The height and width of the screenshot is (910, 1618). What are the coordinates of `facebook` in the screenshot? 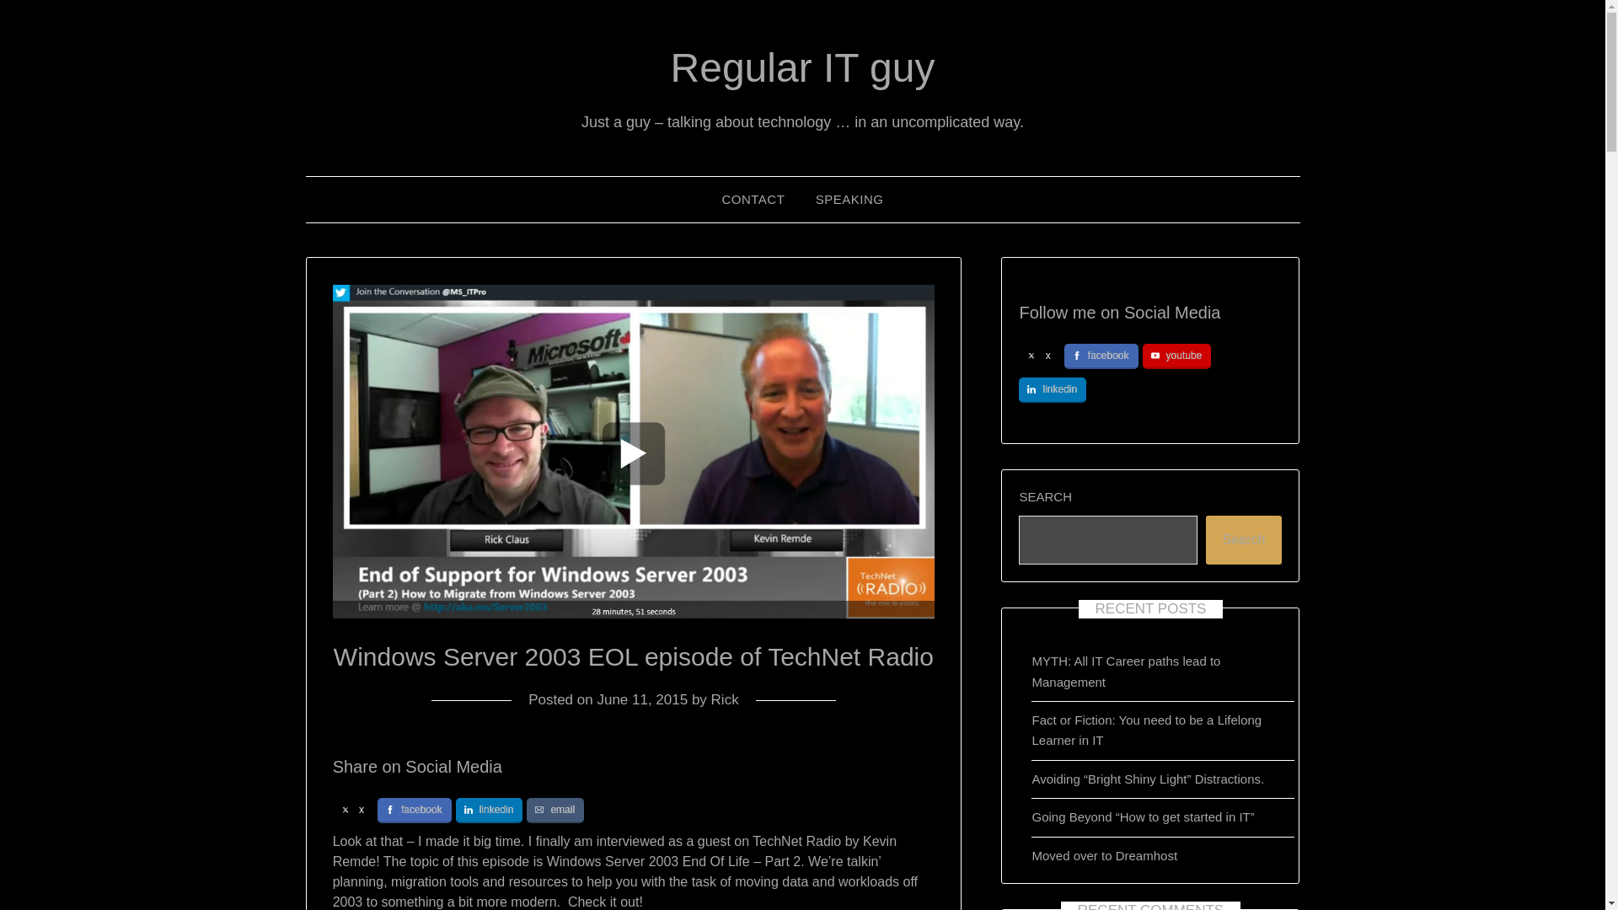 It's located at (1101, 356).